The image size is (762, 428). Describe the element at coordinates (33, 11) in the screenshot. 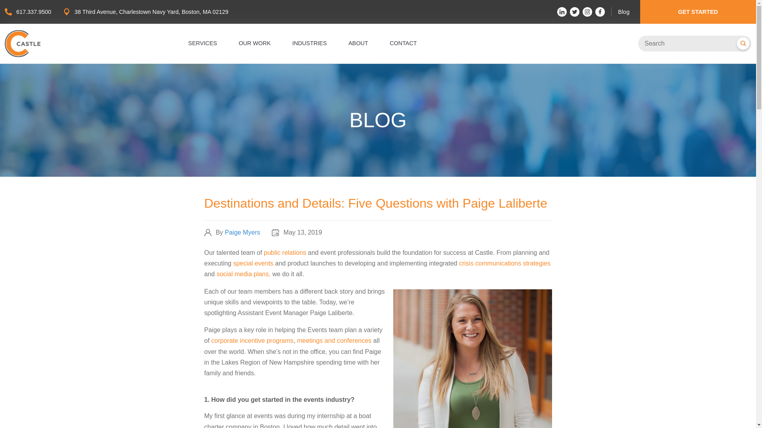

I see `617.337.9500` at that location.